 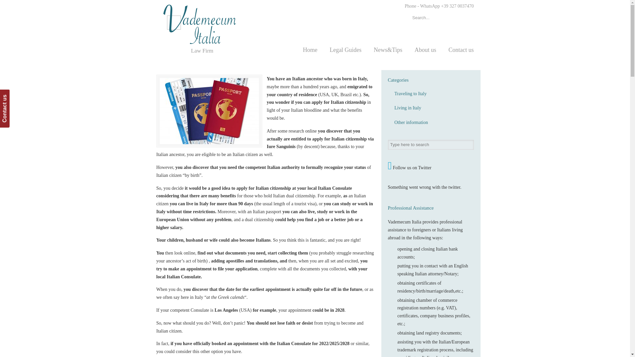 I want to click on Contact us, so click(x=461, y=50).